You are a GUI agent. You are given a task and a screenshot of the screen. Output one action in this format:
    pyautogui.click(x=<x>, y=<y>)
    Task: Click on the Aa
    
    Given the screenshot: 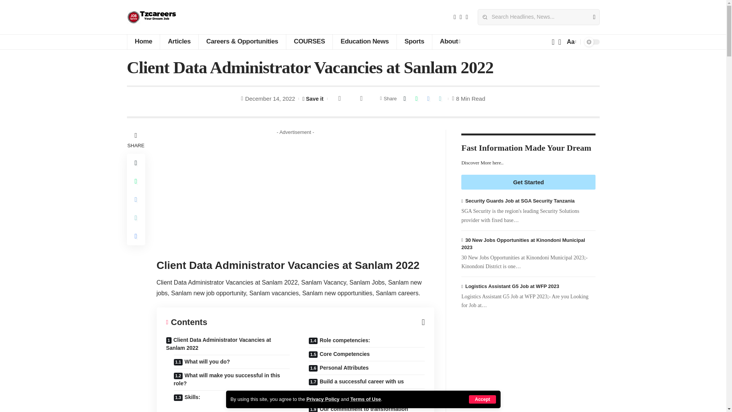 What is the action you would take?
    pyautogui.click(x=571, y=42)
    